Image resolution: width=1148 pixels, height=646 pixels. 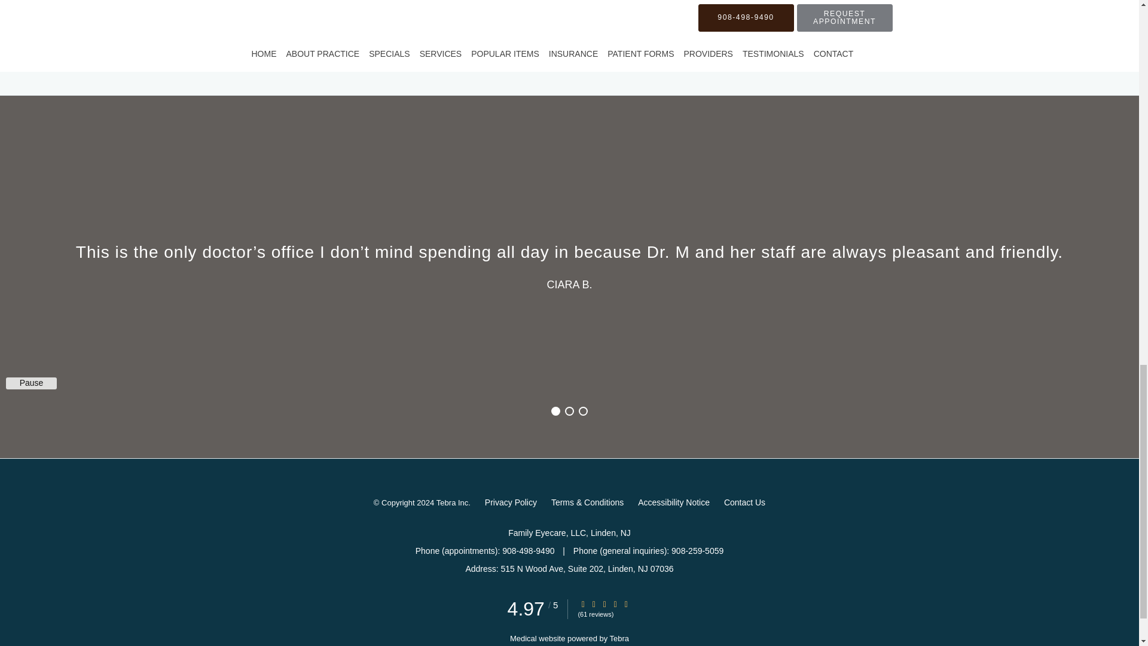 What do you see at coordinates (569, 411) in the screenshot?
I see `2` at bounding box center [569, 411].